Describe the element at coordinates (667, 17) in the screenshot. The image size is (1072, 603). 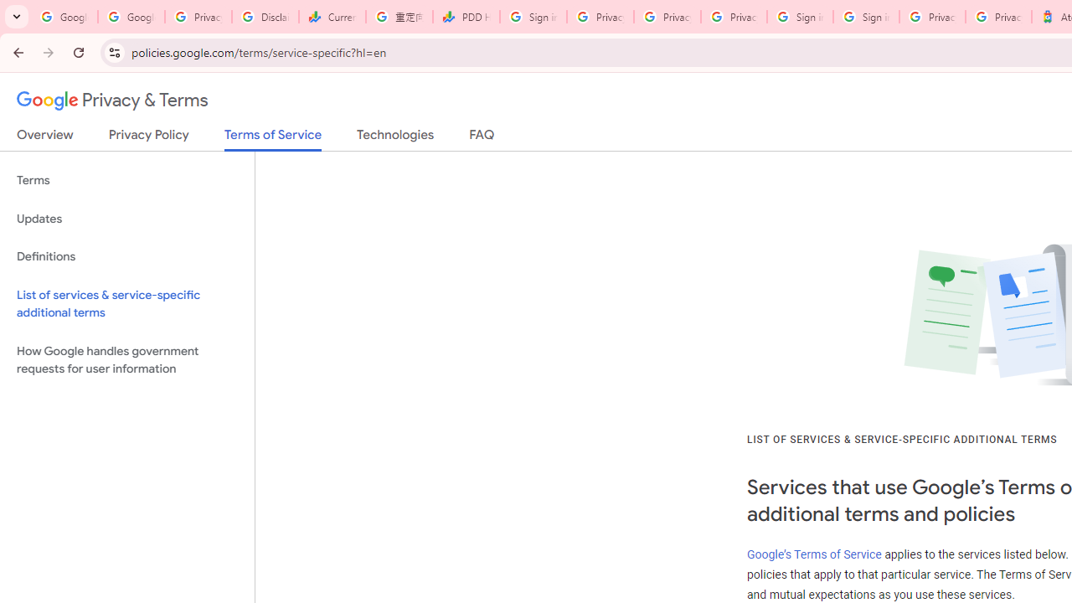
I see `Privacy Checkup` at that location.